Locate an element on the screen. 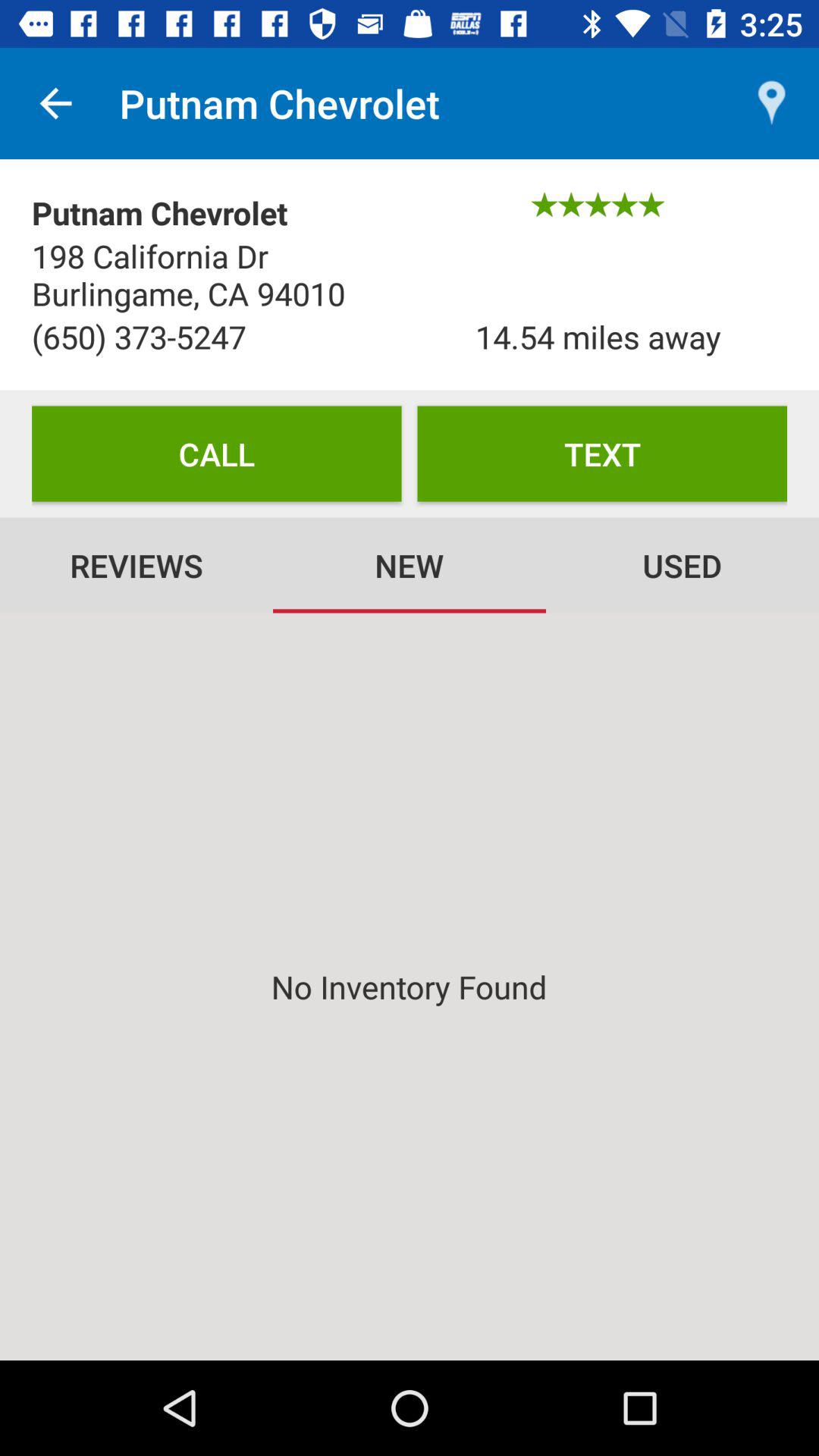  turn off the icon next to the putnam chevrolet is located at coordinates (55, 103).